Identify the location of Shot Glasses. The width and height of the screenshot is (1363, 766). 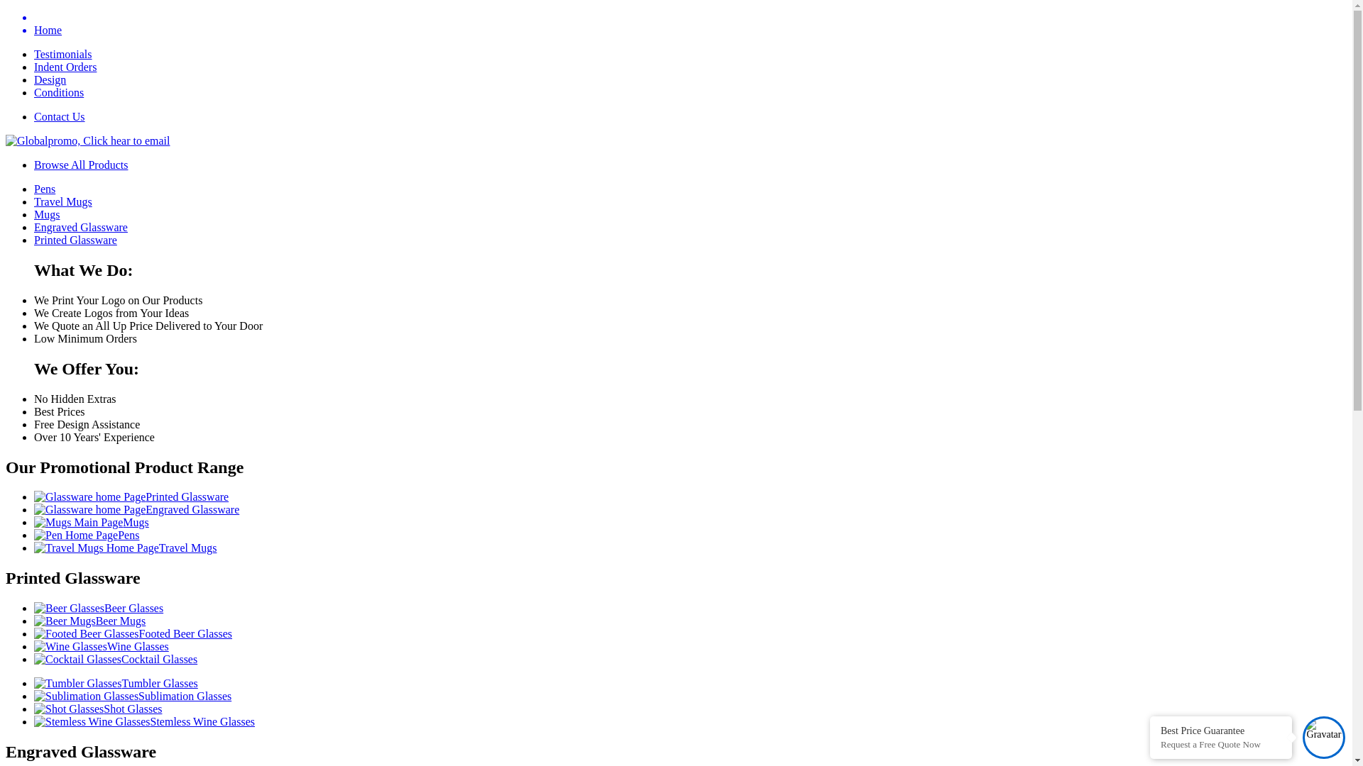
(98, 709).